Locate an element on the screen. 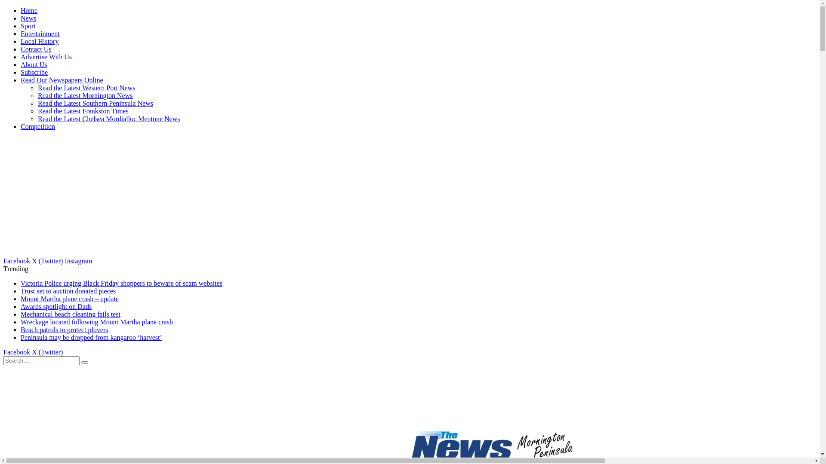  Instagram is located at coordinates (78, 261).